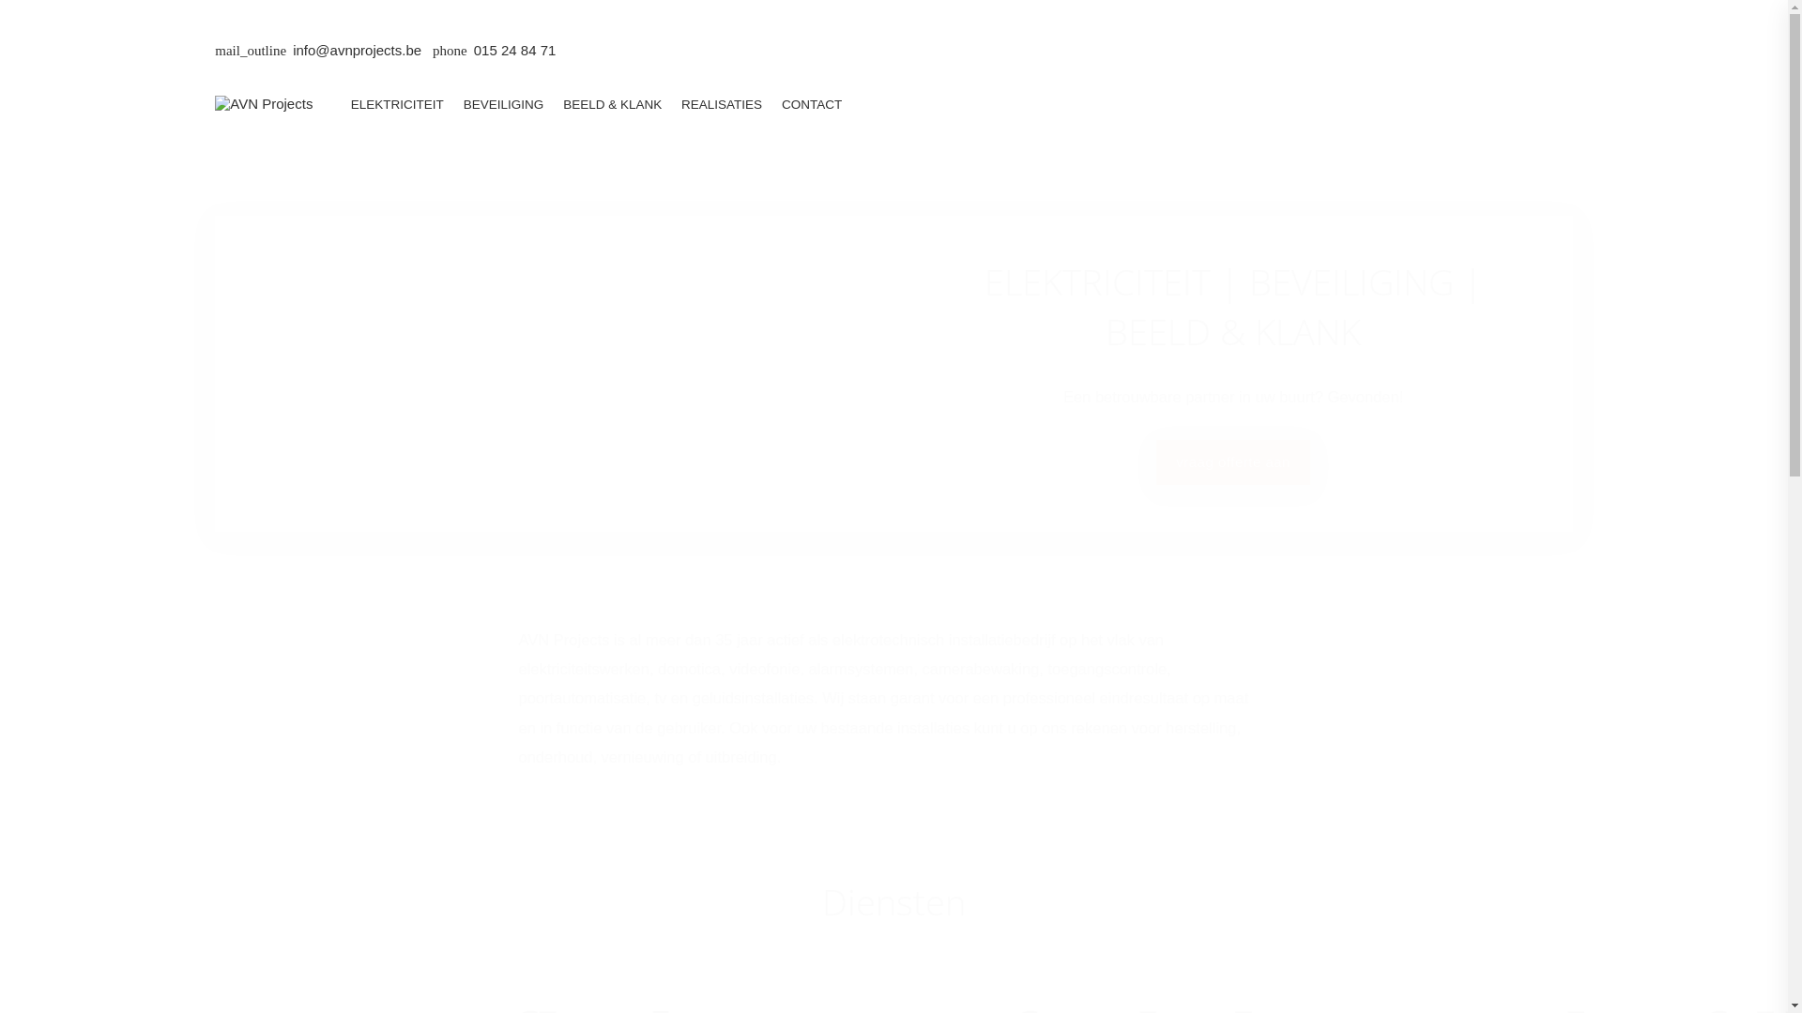  I want to click on CONTACT, so click(813, 105).